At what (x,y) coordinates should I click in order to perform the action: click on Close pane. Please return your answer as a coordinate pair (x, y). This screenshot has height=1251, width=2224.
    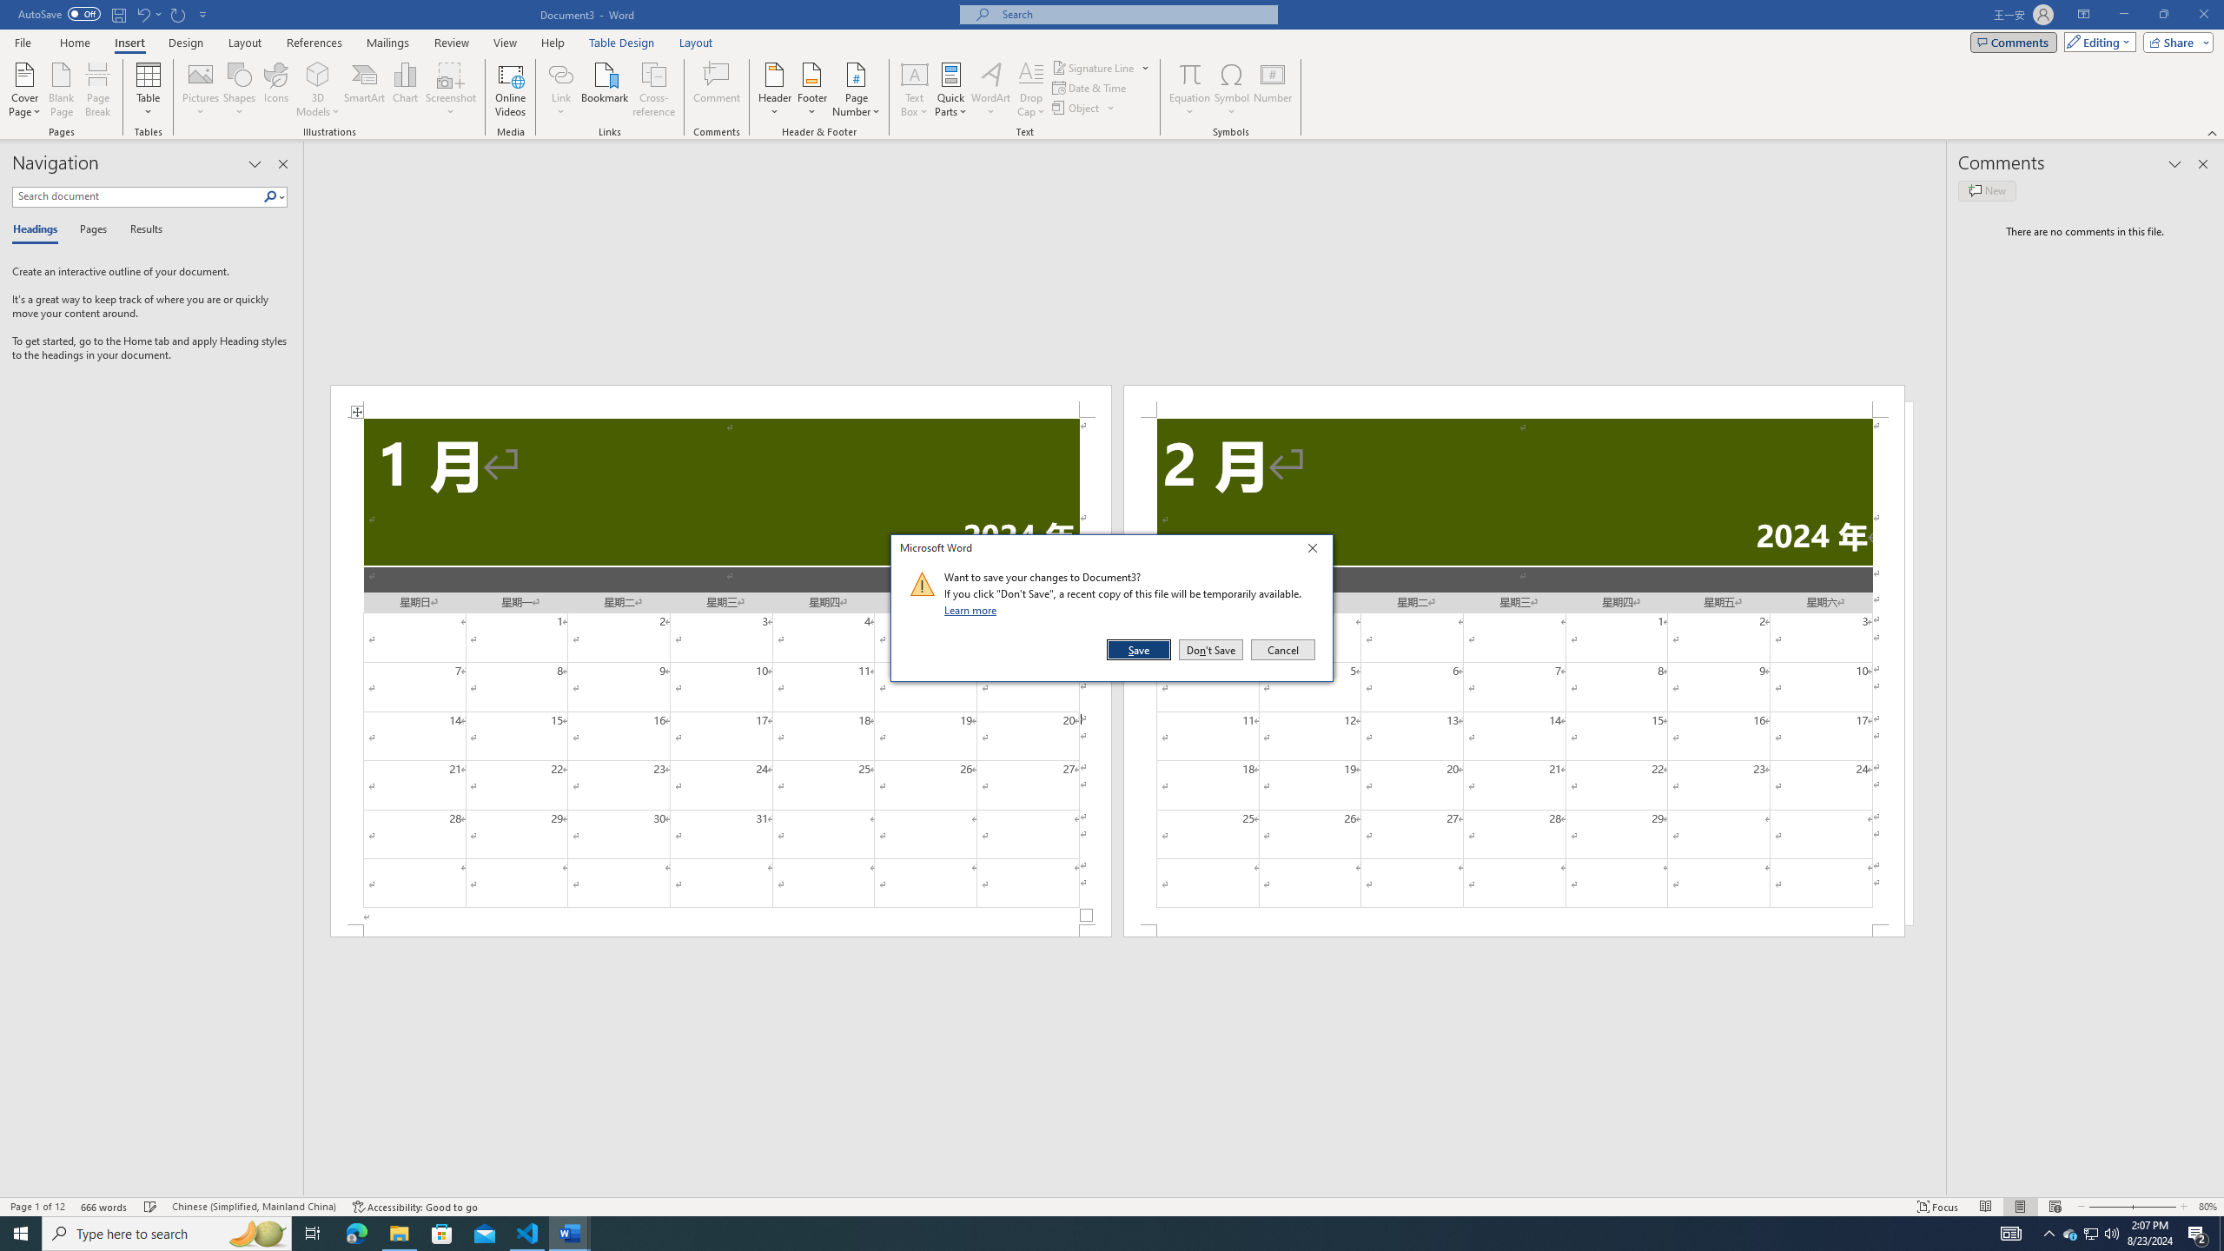
    Looking at the image, I should click on (283, 164).